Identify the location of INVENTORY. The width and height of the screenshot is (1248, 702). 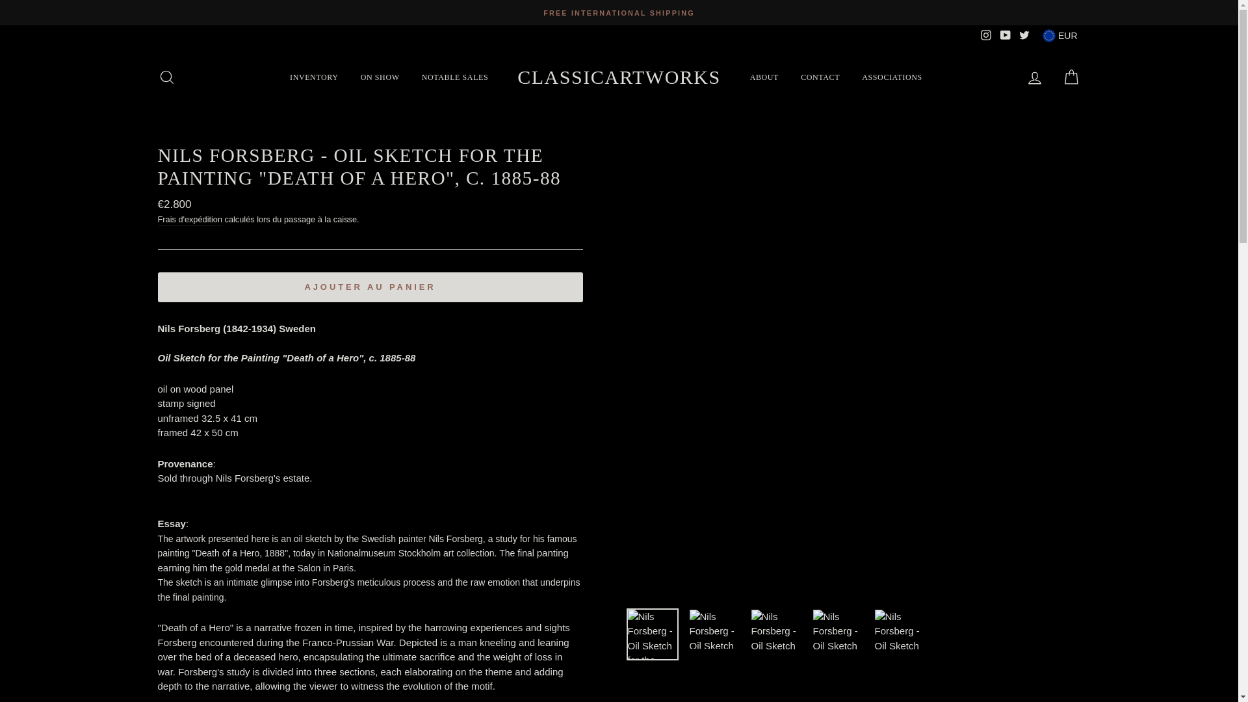
(313, 77).